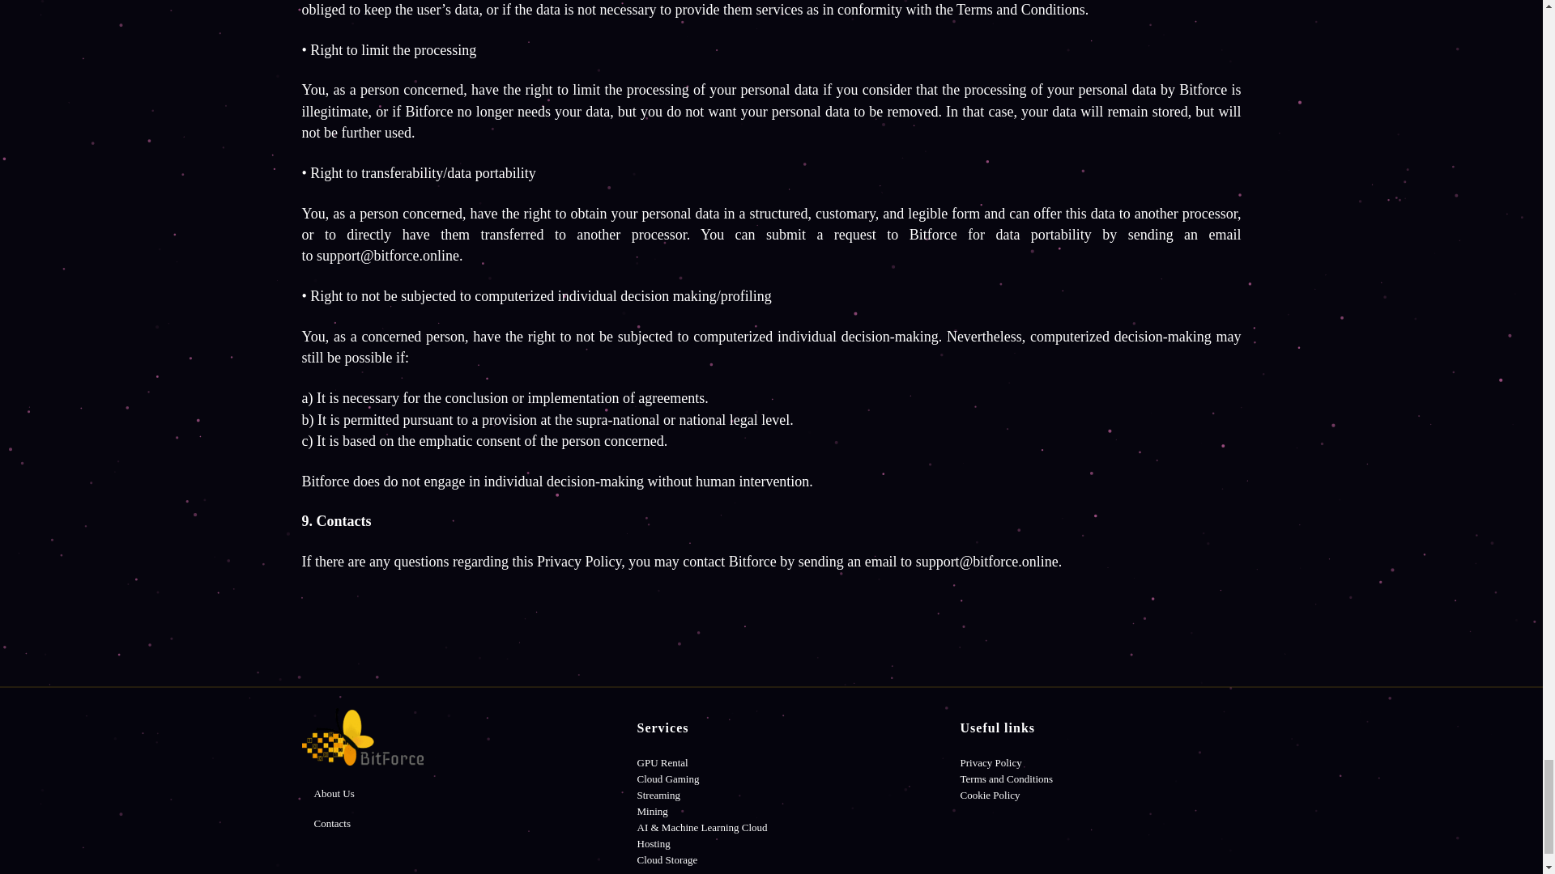 This screenshot has width=1555, height=874. Describe the element at coordinates (659, 795) in the screenshot. I see `Streaming` at that location.